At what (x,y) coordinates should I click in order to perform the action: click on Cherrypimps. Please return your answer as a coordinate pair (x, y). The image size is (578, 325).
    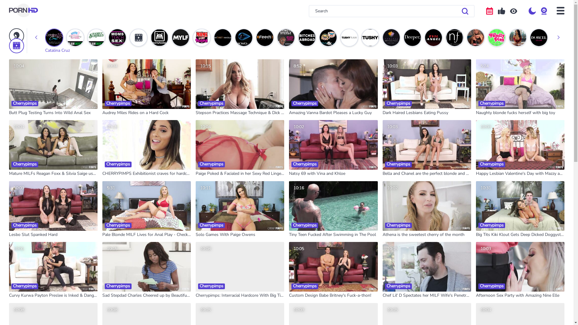
    Looking at the image, I should click on (393, 97).